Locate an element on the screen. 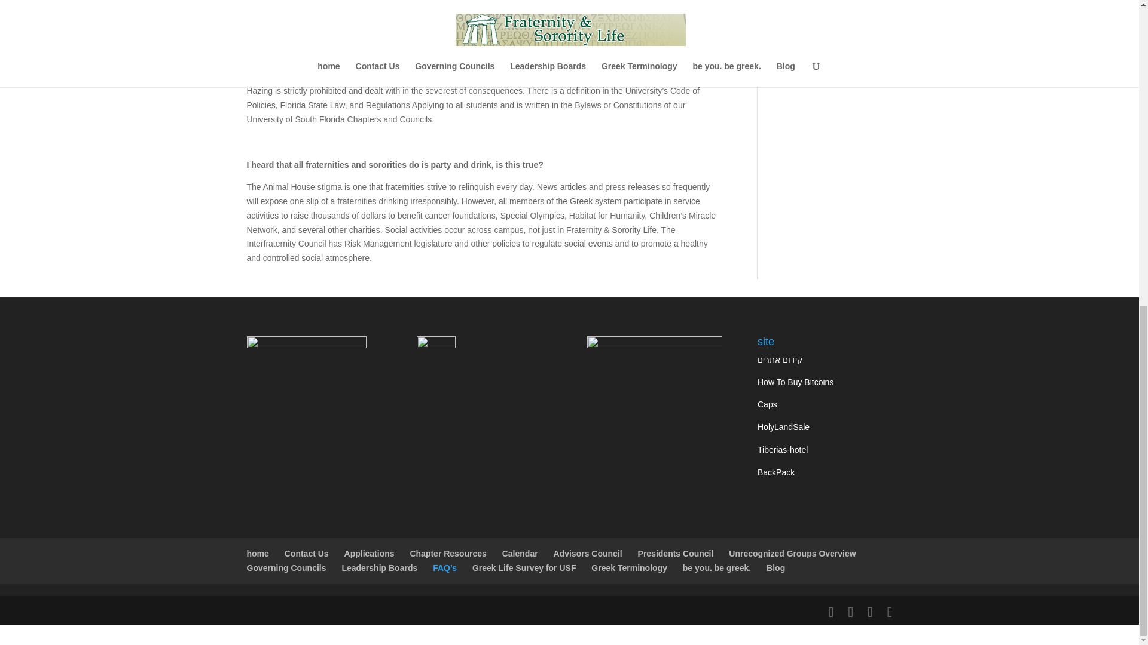 This screenshot has height=645, width=1148. Contact Us is located at coordinates (306, 554).